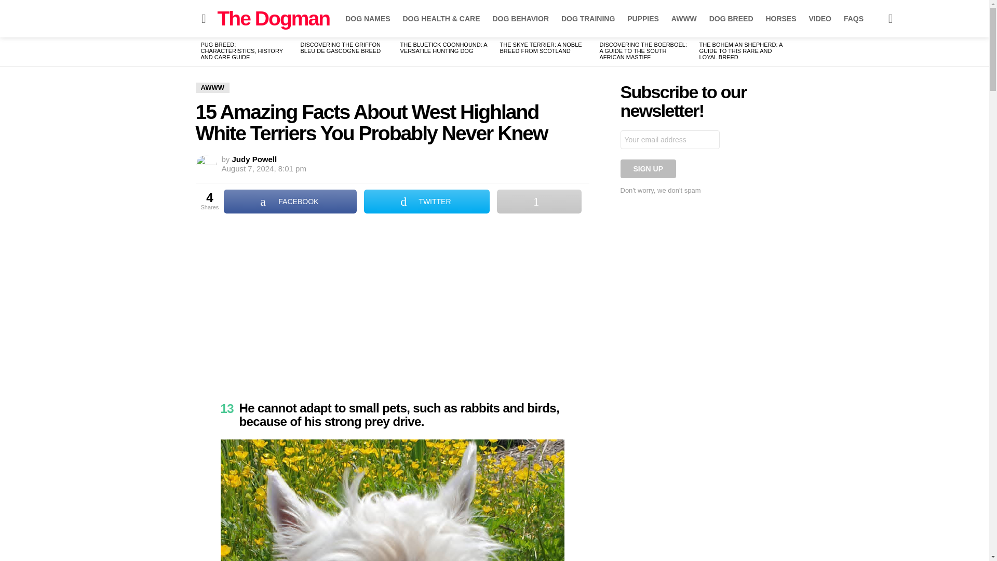  What do you see at coordinates (426, 202) in the screenshot?
I see `TWITTER` at bounding box center [426, 202].